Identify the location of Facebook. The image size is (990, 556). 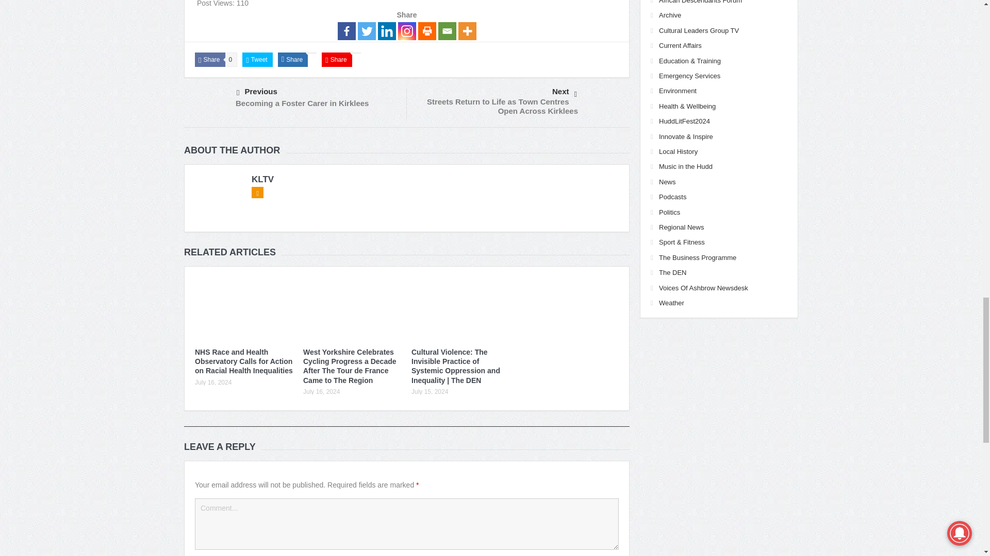
(346, 31).